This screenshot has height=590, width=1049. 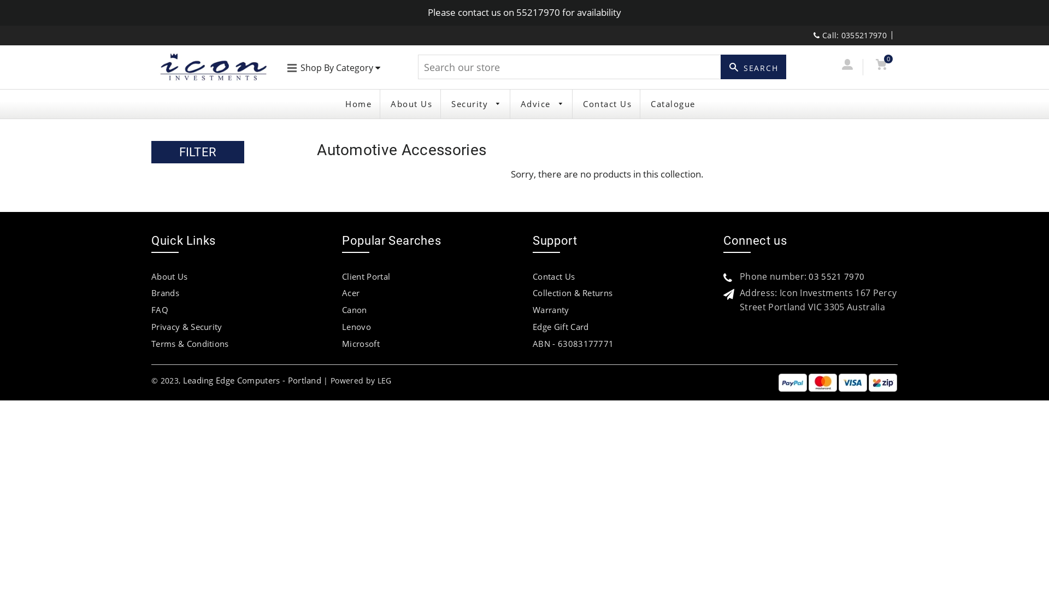 I want to click on About Us, so click(x=169, y=276).